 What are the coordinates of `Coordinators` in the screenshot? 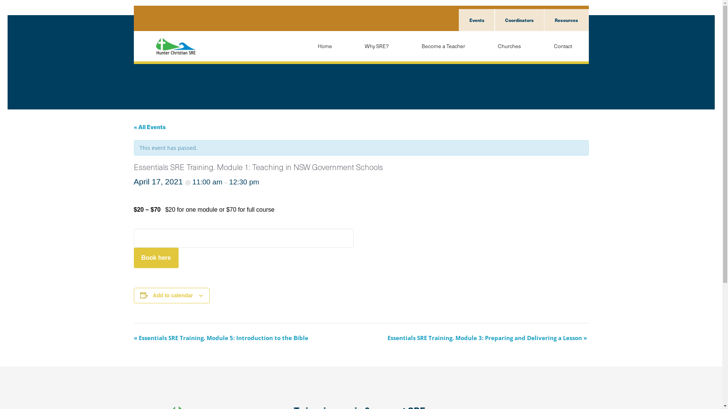 It's located at (519, 20).